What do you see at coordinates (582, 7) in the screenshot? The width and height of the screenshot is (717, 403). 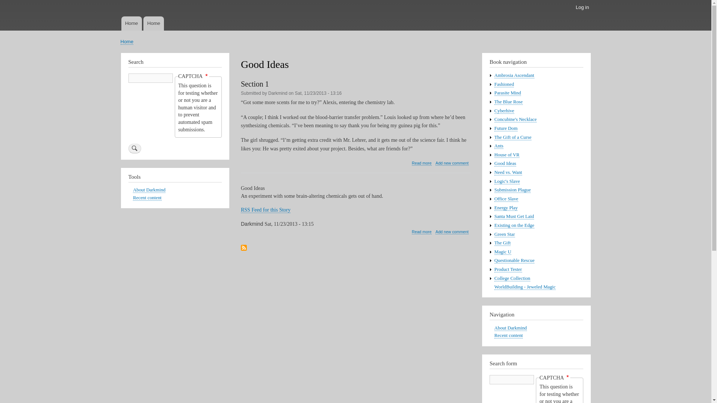 I see `Log in` at bounding box center [582, 7].